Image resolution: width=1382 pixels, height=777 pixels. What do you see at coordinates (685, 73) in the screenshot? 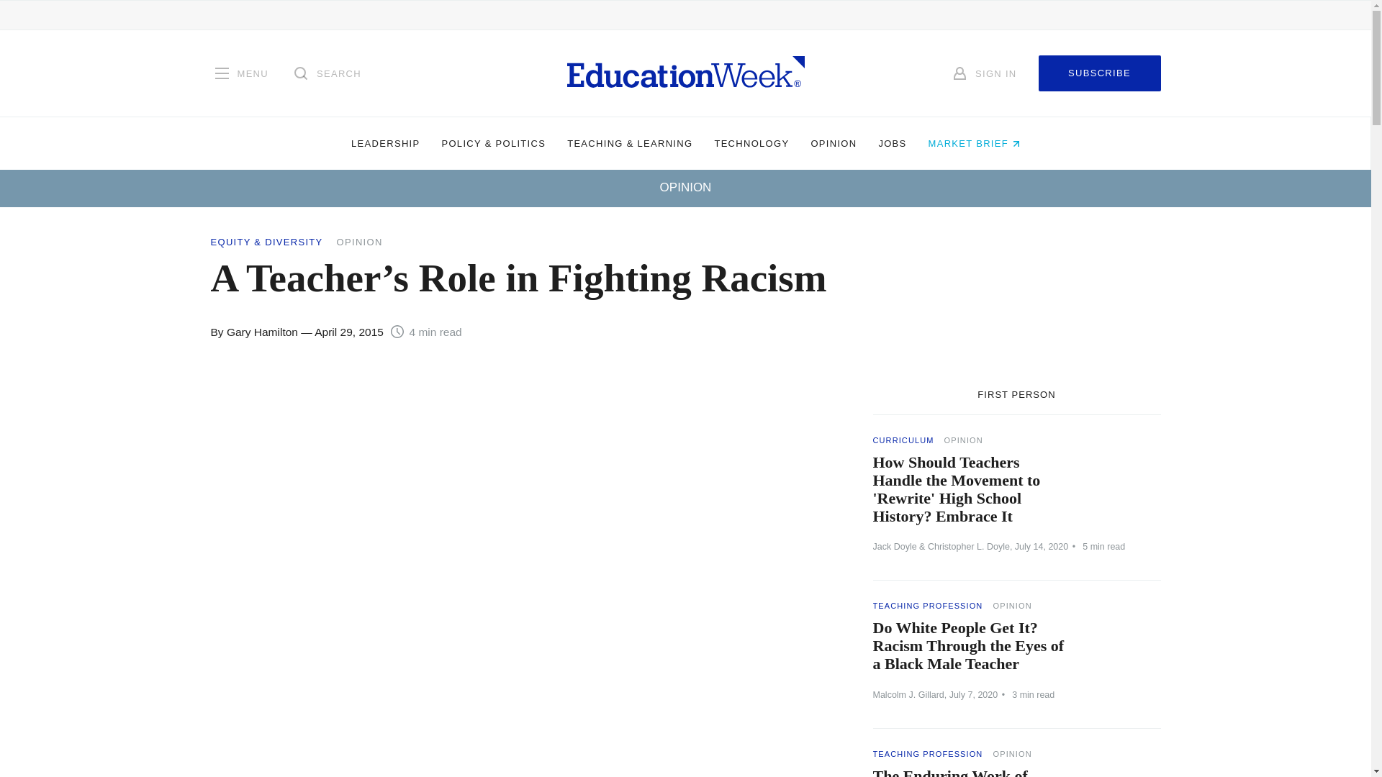
I see `Homepage` at bounding box center [685, 73].